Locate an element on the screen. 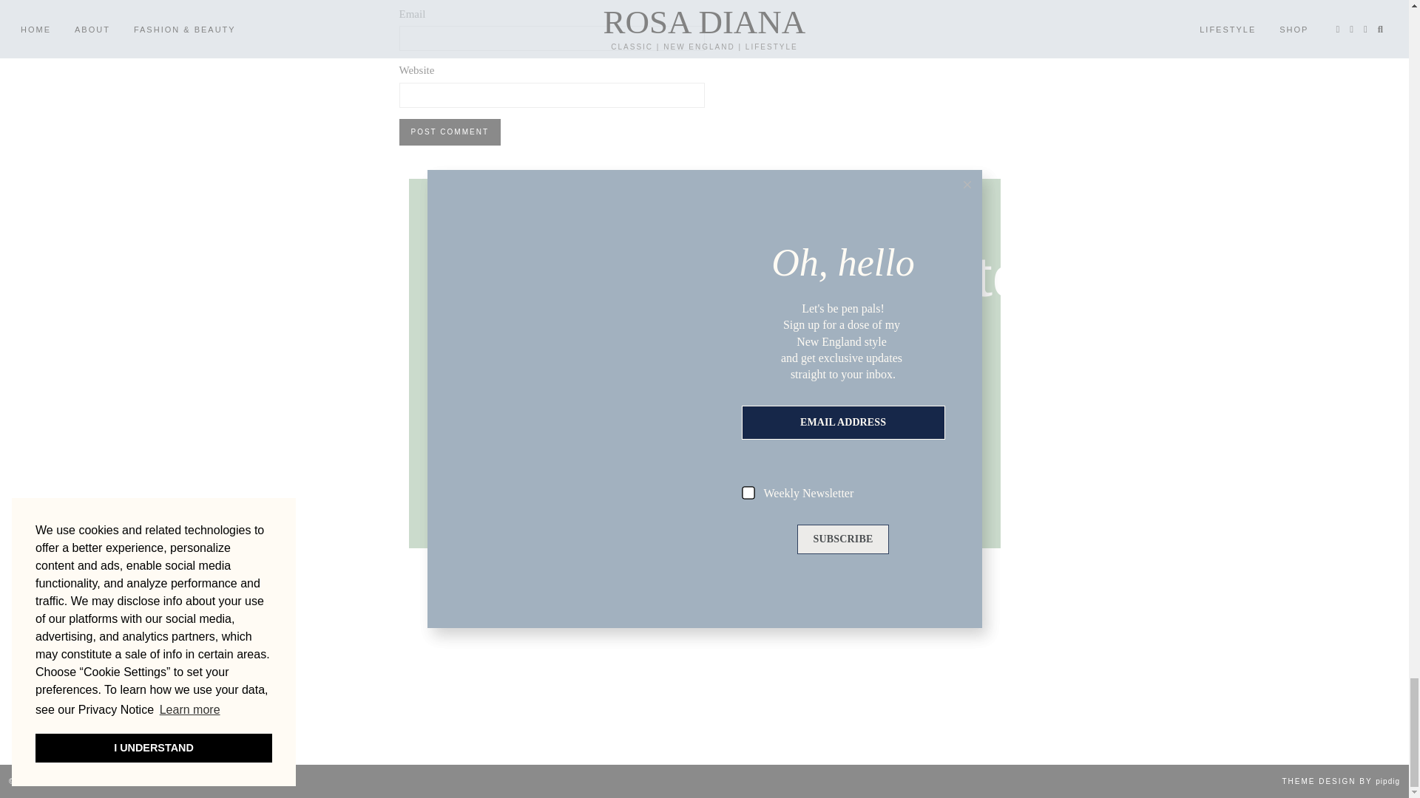 This screenshot has height=798, width=1420. Post Comment is located at coordinates (450, 132).